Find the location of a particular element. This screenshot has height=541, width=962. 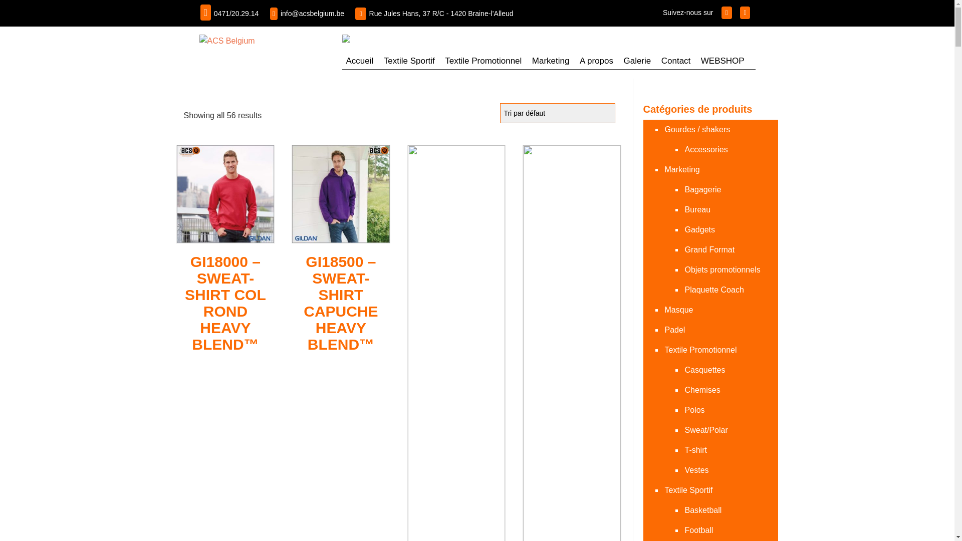

Gadgets is located at coordinates (699, 230).